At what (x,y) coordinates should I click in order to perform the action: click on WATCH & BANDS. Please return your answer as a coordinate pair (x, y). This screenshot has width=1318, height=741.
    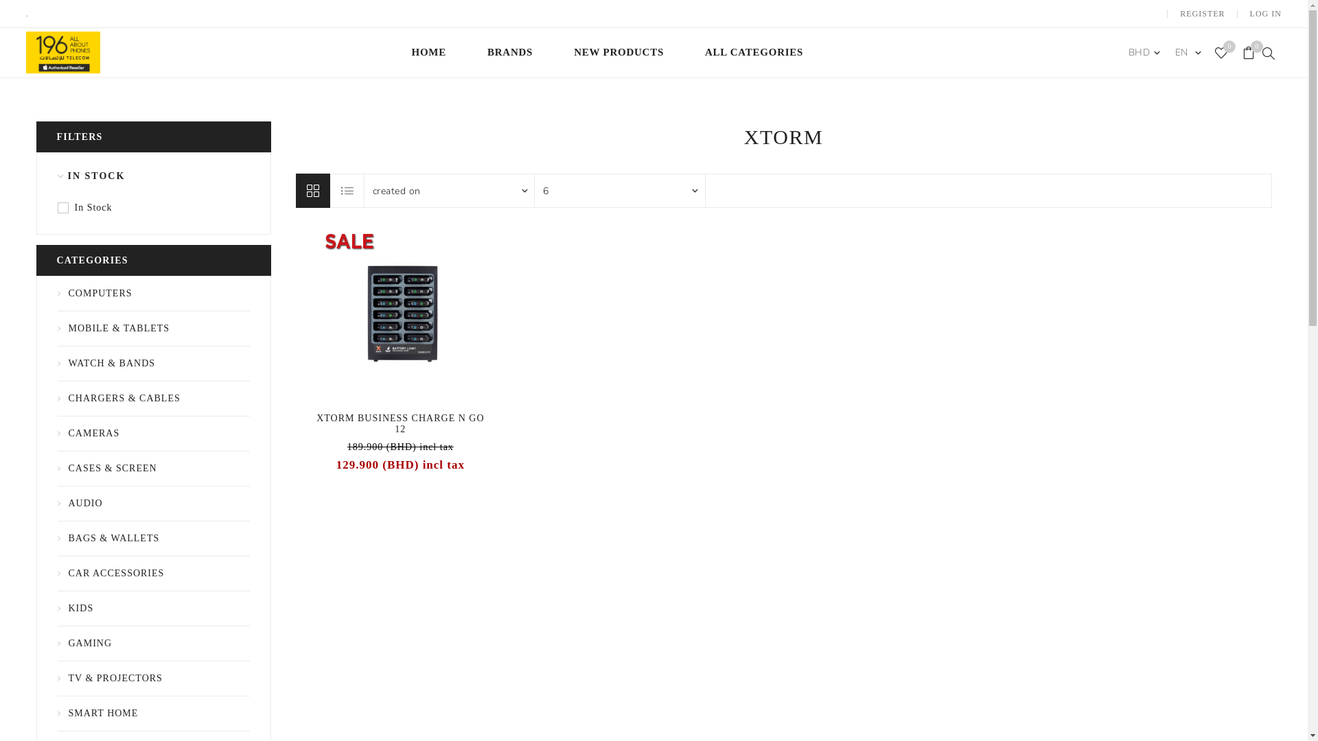
    Looking at the image, I should click on (154, 364).